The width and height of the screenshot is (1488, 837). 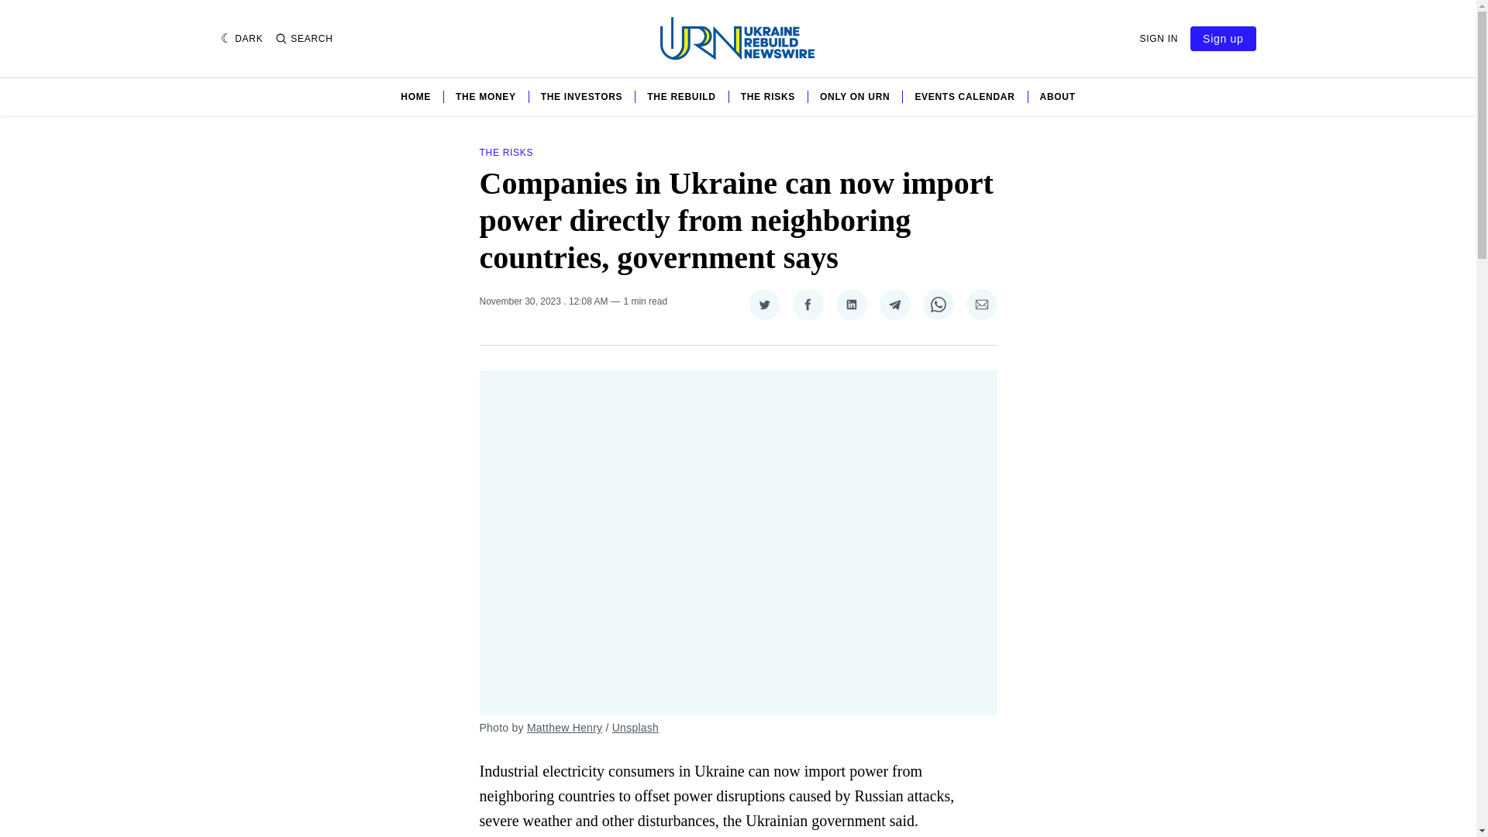 I want to click on THE RISKS, so click(x=505, y=153).